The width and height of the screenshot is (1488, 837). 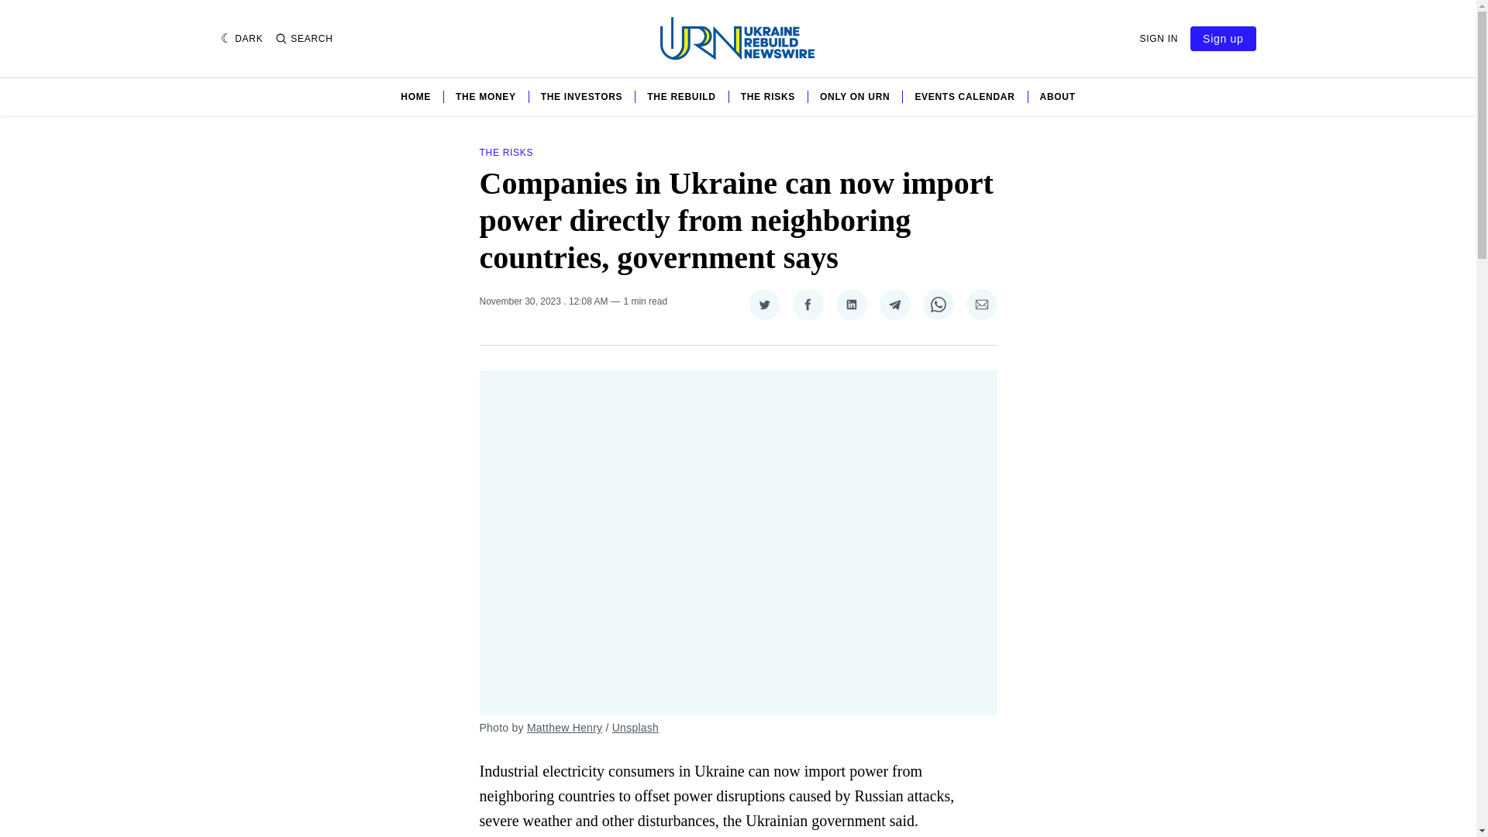 I want to click on THE RISKS, so click(x=505, y=153).